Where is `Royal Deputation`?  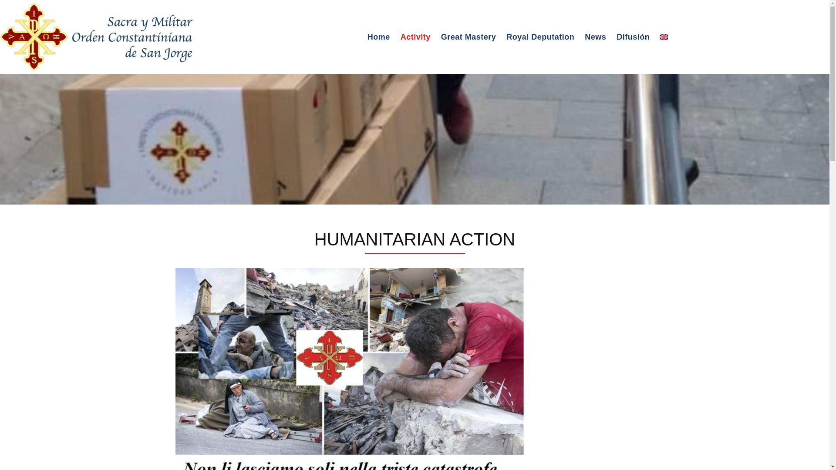
Royal Deputation is located at coordinates (540, 37).